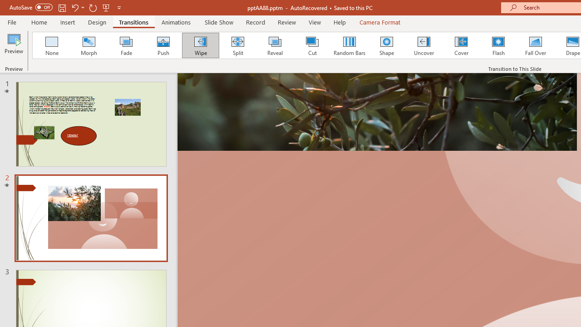  What do you see at coordinates (12, 22) in the screenshot?
I see `File Tab` at bounding box center [12, 22].